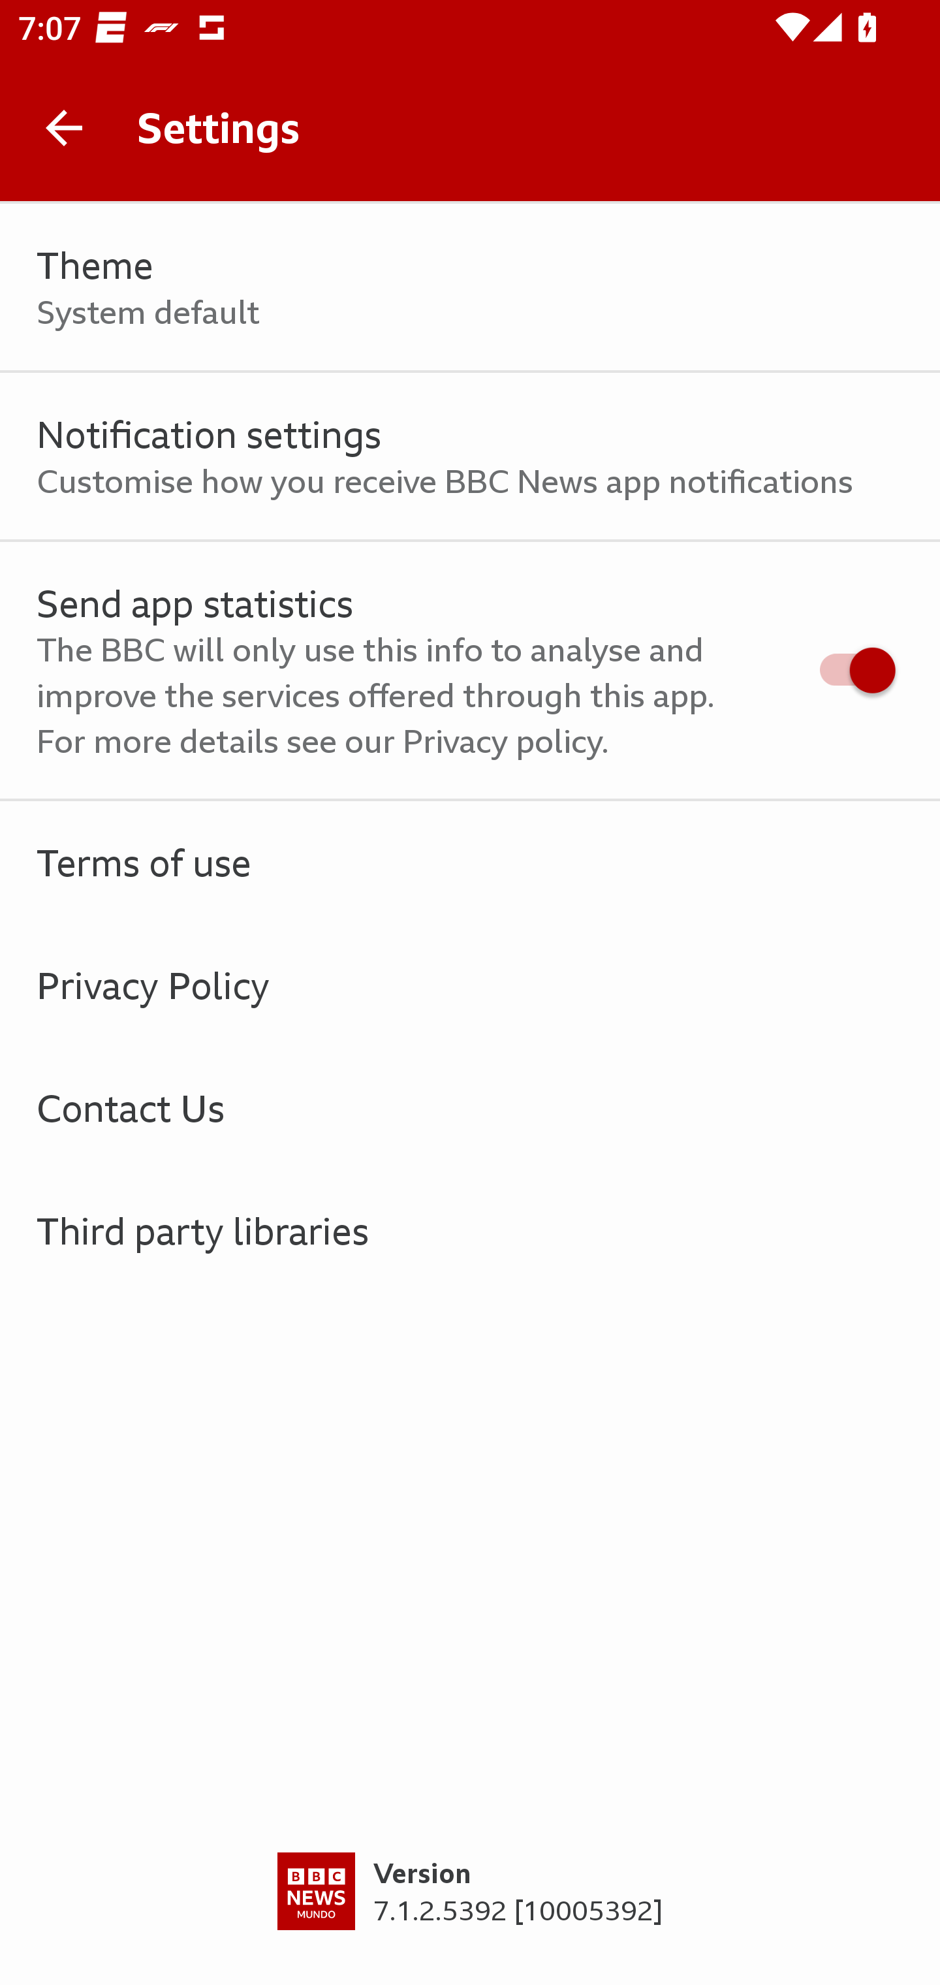 This screenshot has height=1985, width=940. Describe the element at coordinates (470, 1918) in the screenshot. I see `Version 7.1.2.5392 [10005392]` at that location.